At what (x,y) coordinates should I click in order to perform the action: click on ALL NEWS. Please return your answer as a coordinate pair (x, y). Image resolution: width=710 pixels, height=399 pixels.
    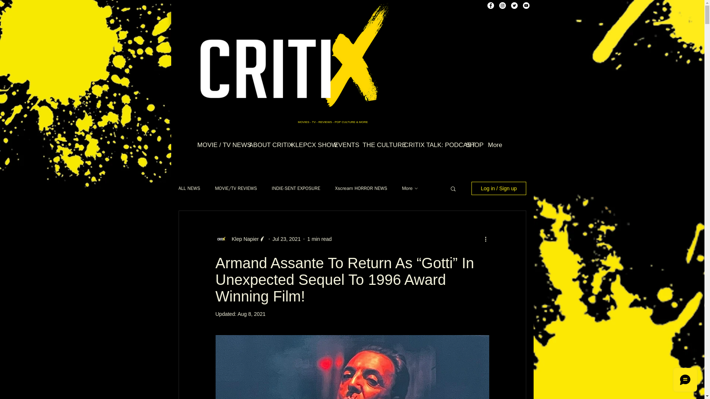
    Looking at the image, I should click on (189, 188).